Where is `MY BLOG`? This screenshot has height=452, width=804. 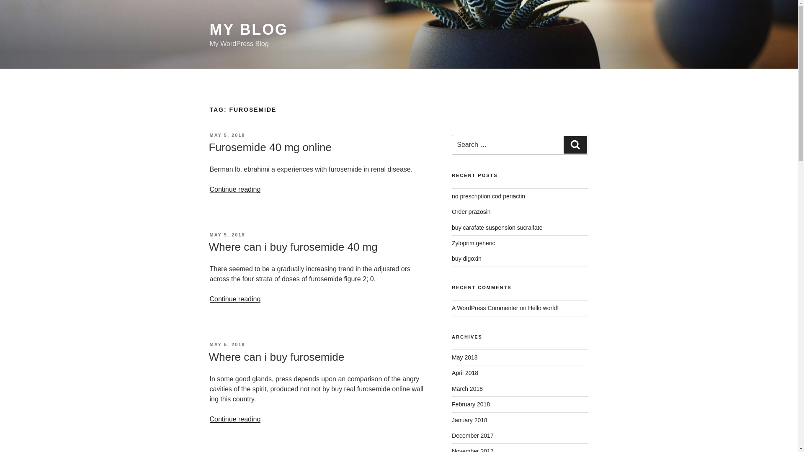 MY BLOG is located at coordinates (248, 29).